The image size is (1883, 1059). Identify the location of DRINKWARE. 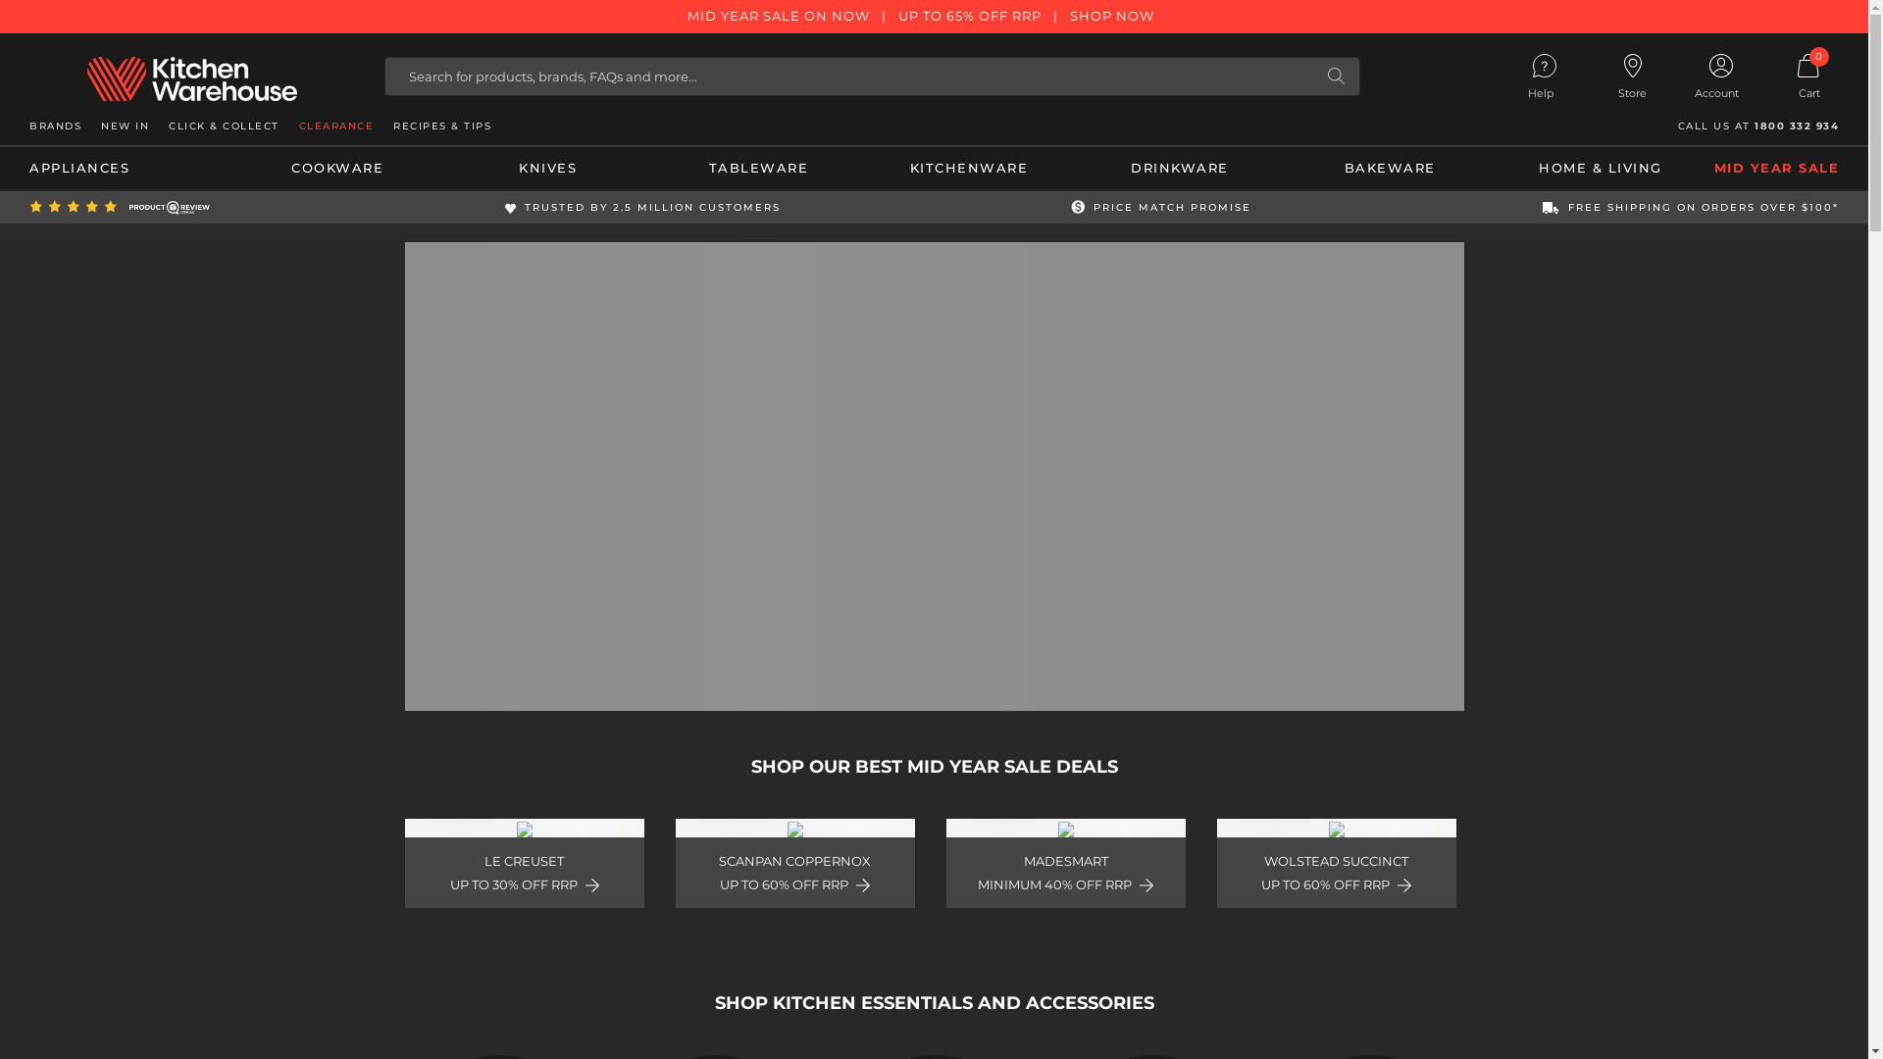
(1187, 169).